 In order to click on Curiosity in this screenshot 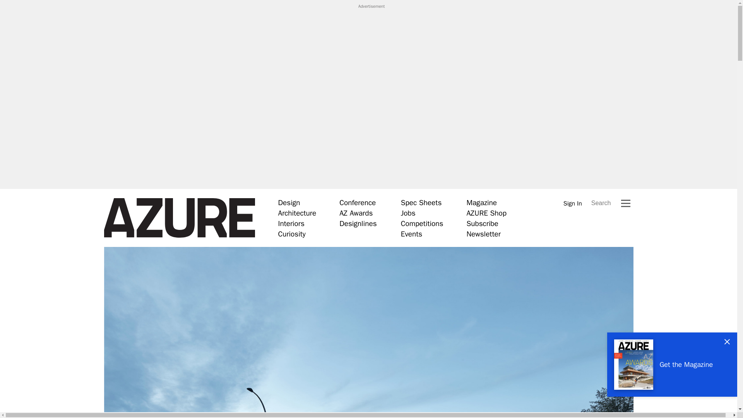, I will do `click(292, 234)`.